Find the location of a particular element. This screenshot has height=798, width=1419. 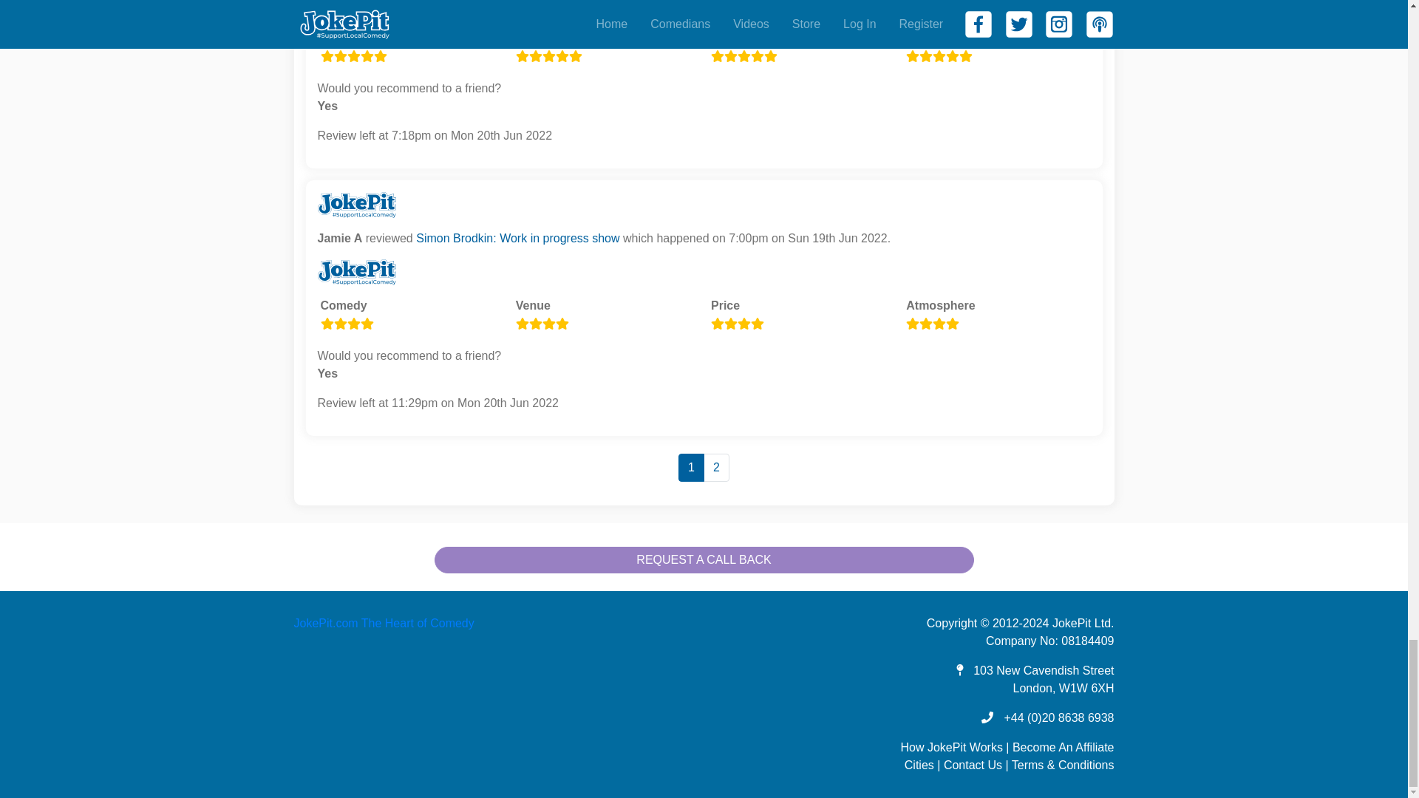

2 is located at coordinates (716, 468).